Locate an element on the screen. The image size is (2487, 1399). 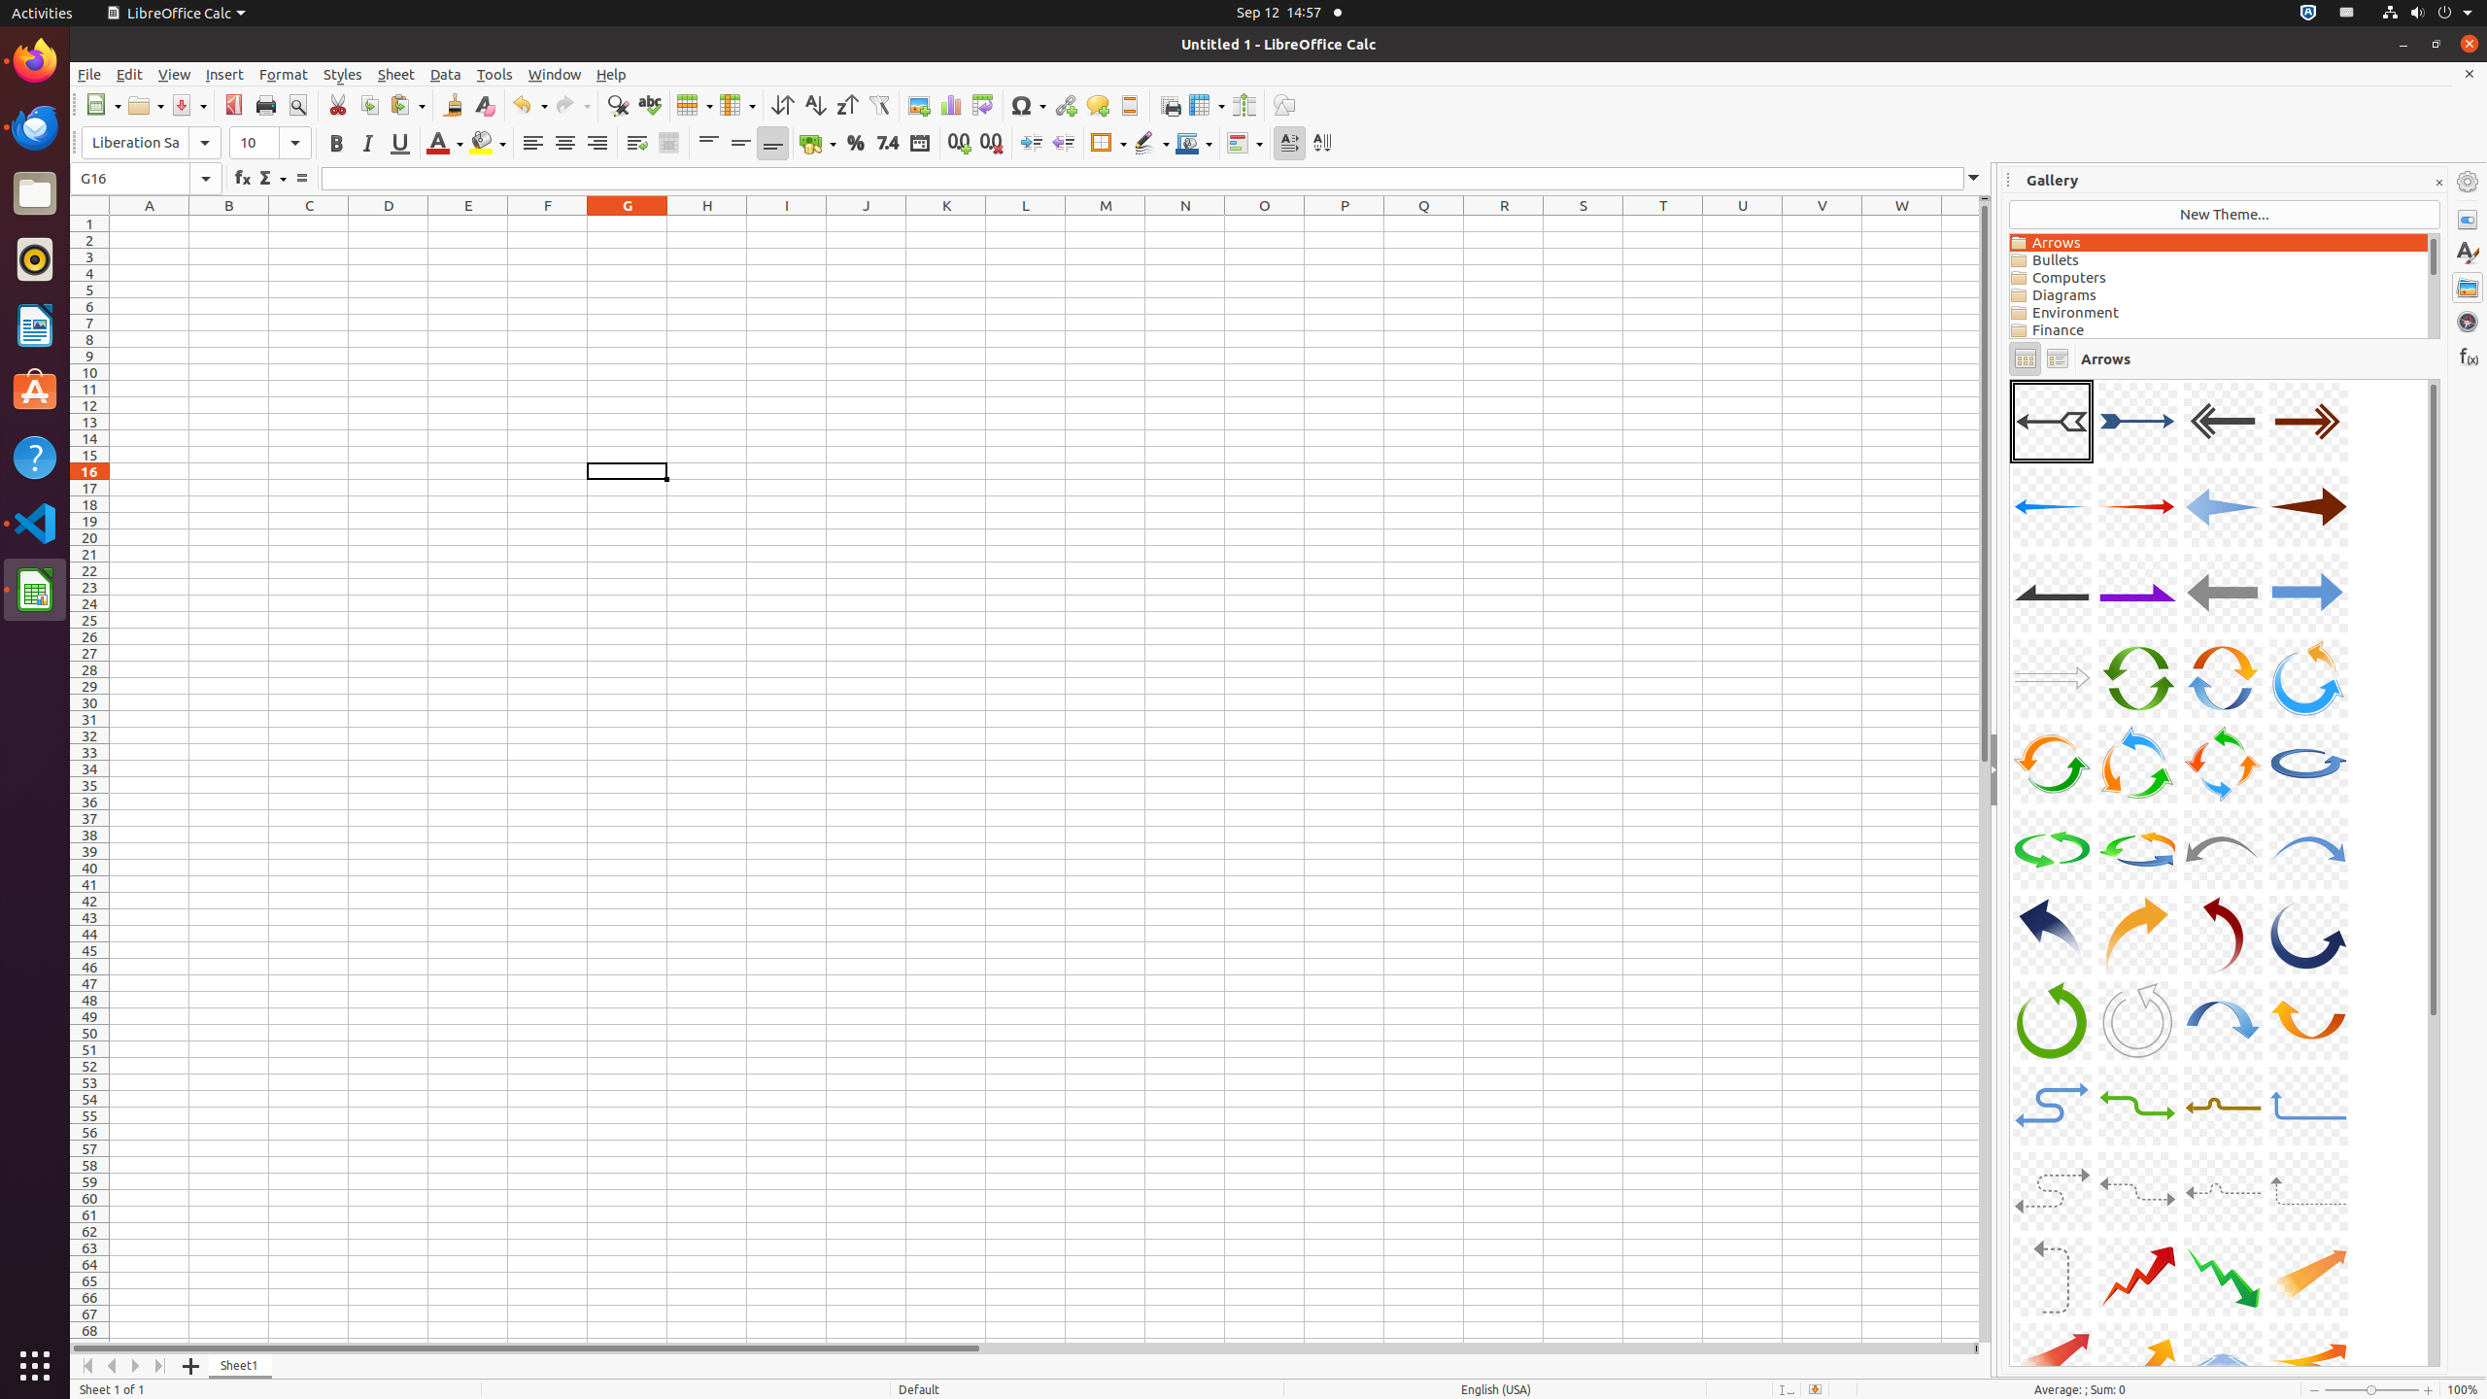
E1 is located at coordinates (468, 223).